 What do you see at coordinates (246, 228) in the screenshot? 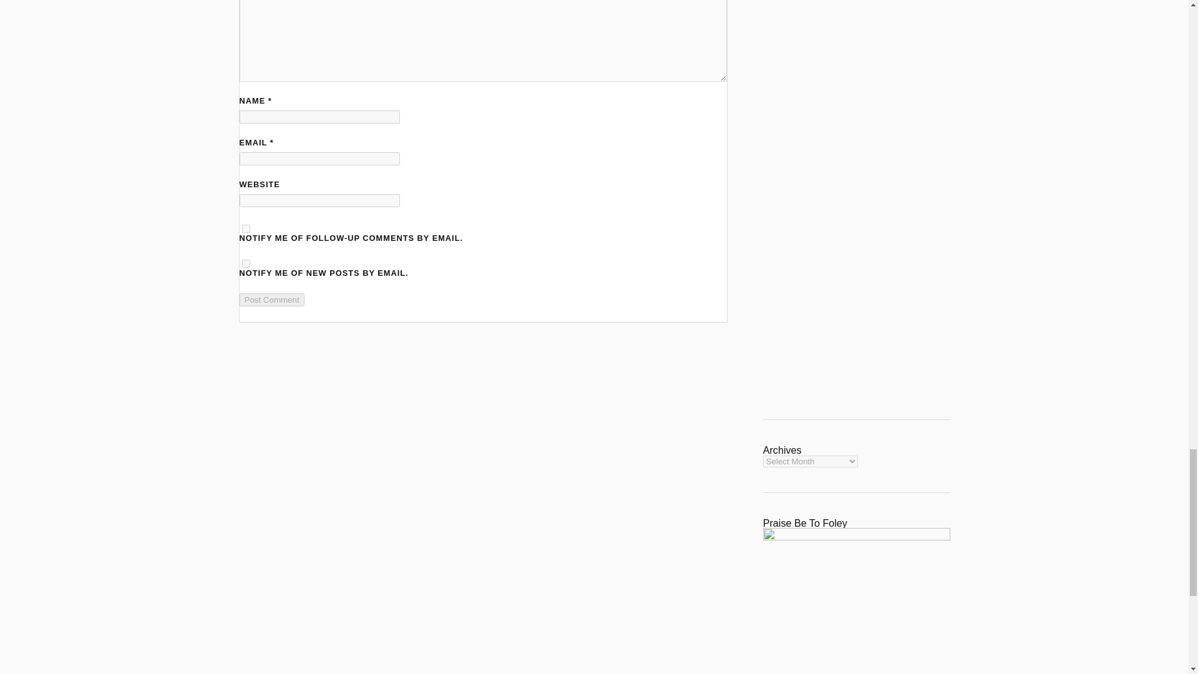
I see `subscribe` at bounding box center [246, 228].